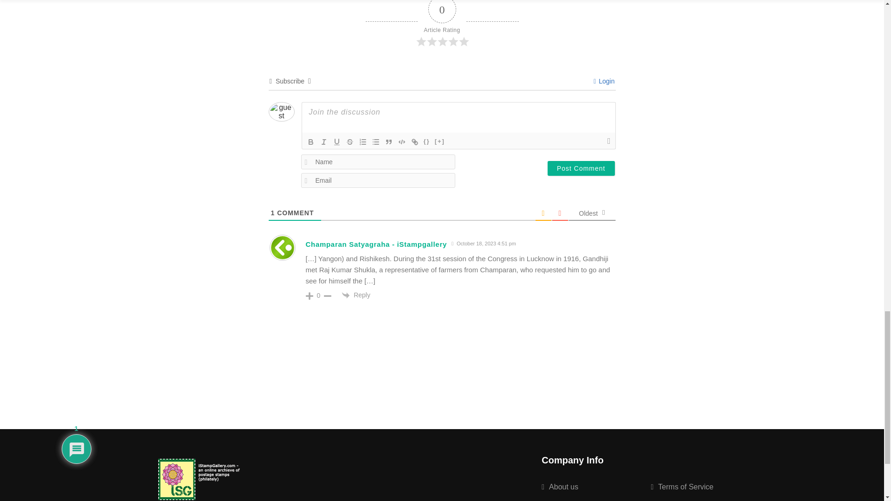 The image size is (891, 501). Describe the element at coordinates (427, 141) in the screenshot. I see `Source Code` at that location.